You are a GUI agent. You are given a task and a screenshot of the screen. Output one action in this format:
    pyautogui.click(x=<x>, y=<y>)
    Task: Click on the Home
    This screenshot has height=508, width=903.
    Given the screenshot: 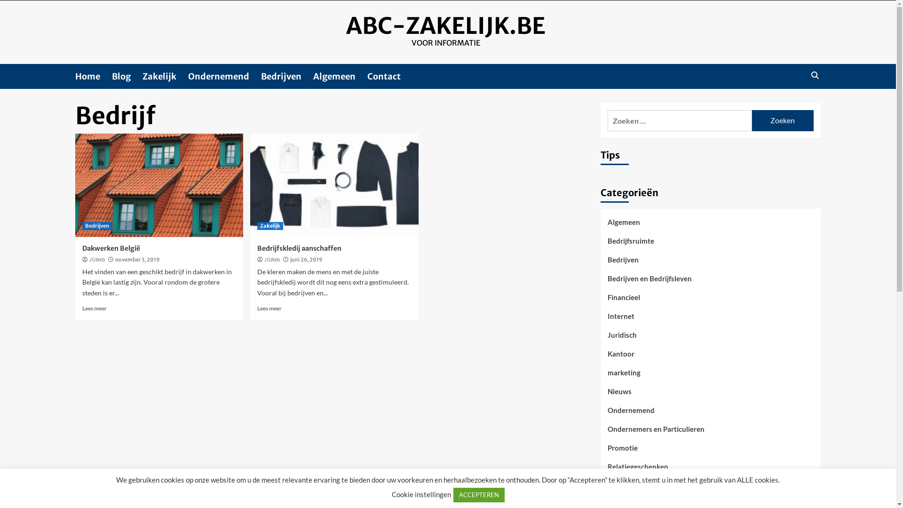 What is the action you would take?
    pyautogui.click(x=94, y=76)
    